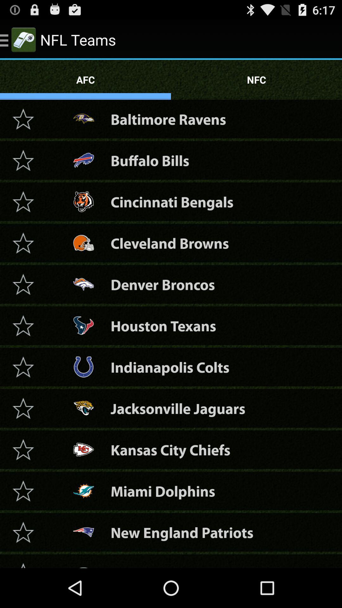  What do you see at coordinates (163, 491) in the screenshot?
I see `launch the item above the new england patriots item` at bounding box center [163, 491].